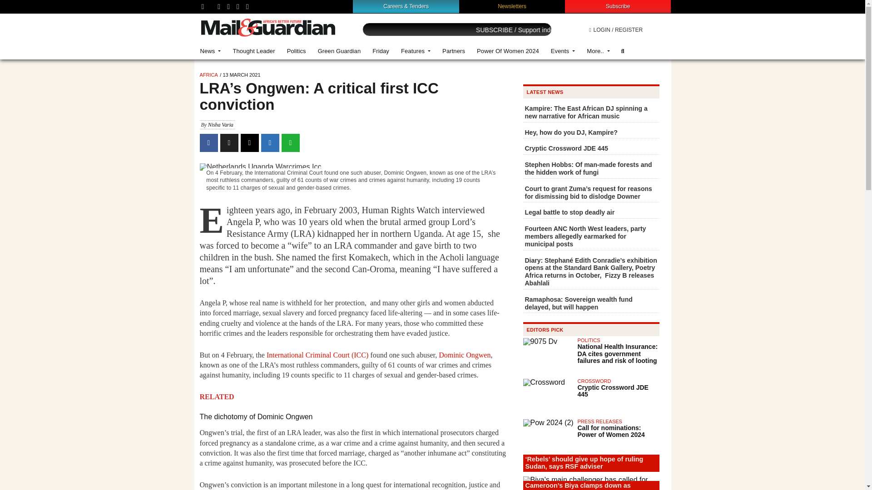 Image resolution: width=872 pixels, height=490 pixels. What do you see at coordinates (381, 51) in the screenshot?
I see `Friday` at bounding box center [381, 51].